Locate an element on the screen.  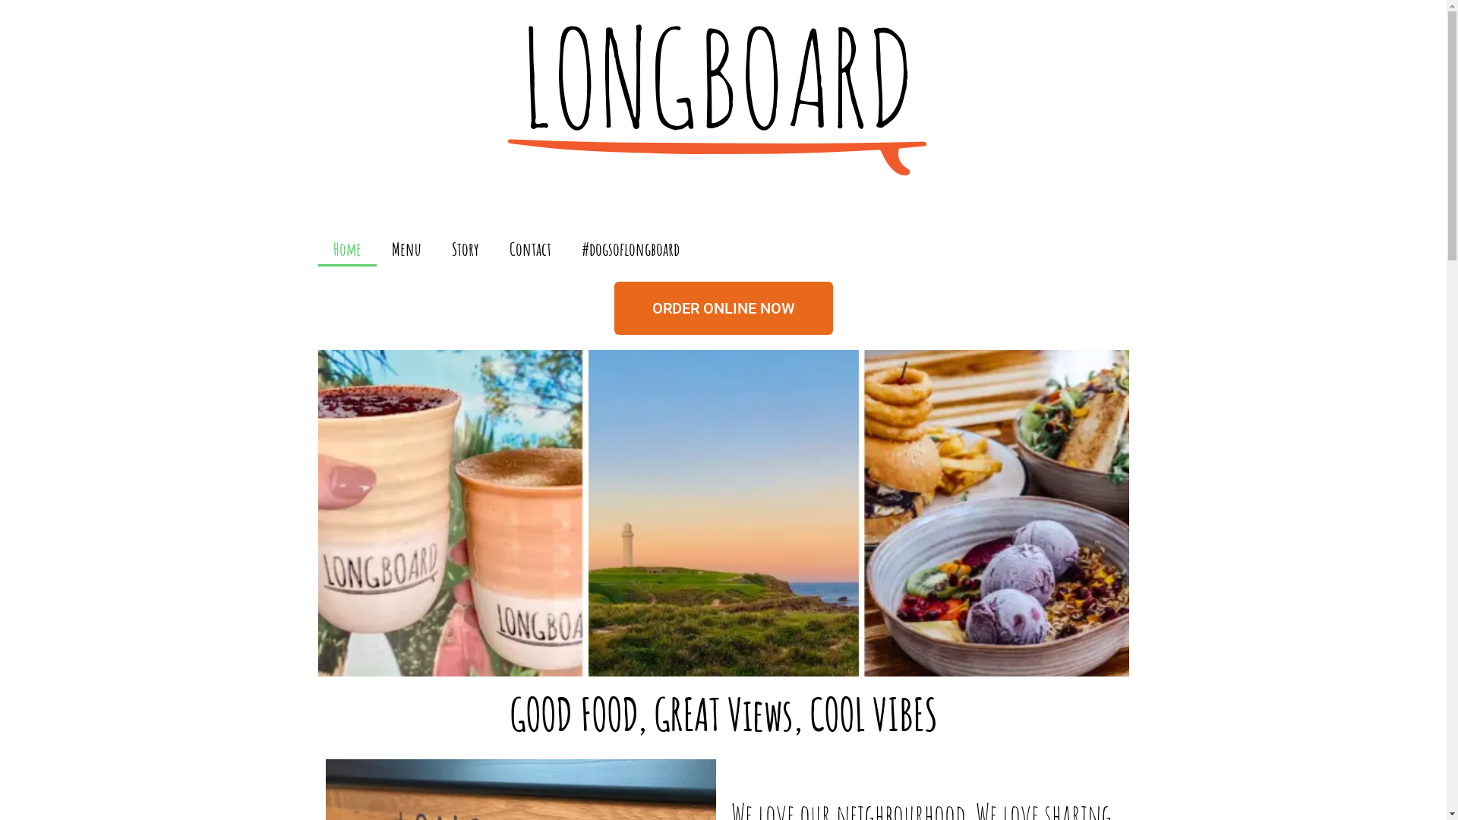
Story is located at coordinates (465, 249).